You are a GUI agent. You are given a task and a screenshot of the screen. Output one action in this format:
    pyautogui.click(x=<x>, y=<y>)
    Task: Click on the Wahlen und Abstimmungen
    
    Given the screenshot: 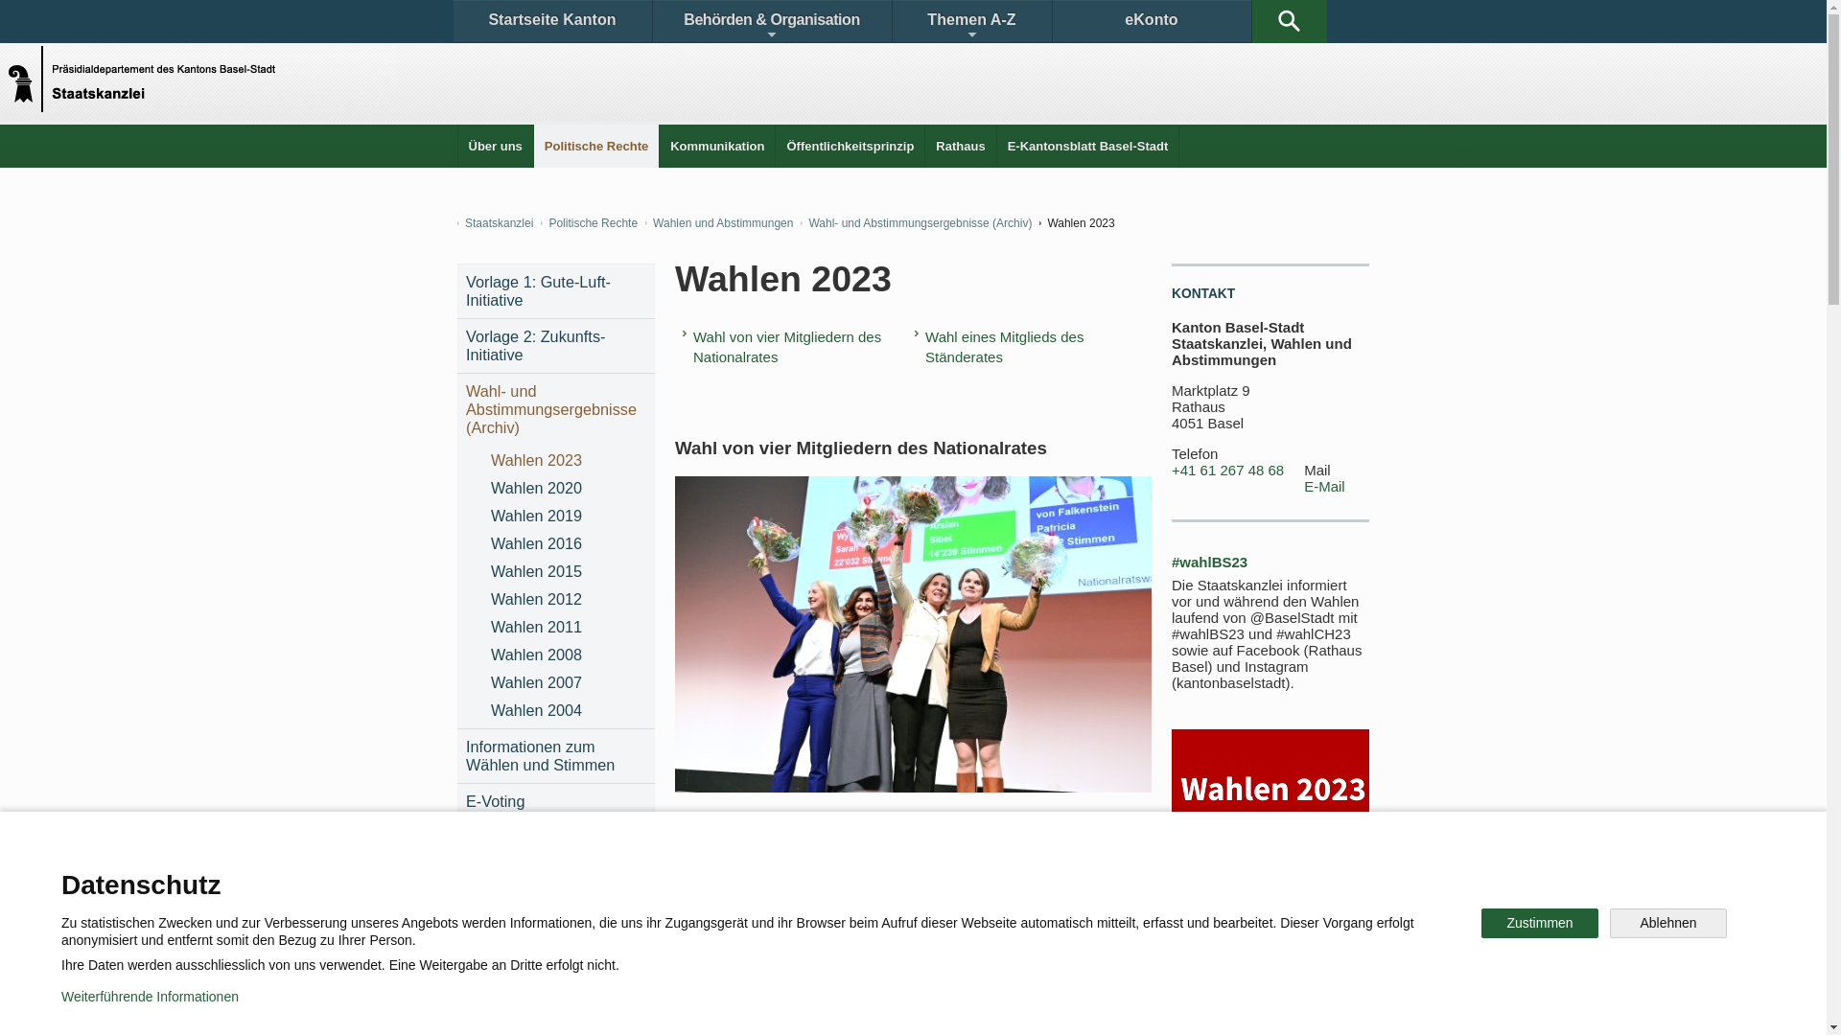 What is the action you would take?
    pyautogui.click(x=548, y=59)
    